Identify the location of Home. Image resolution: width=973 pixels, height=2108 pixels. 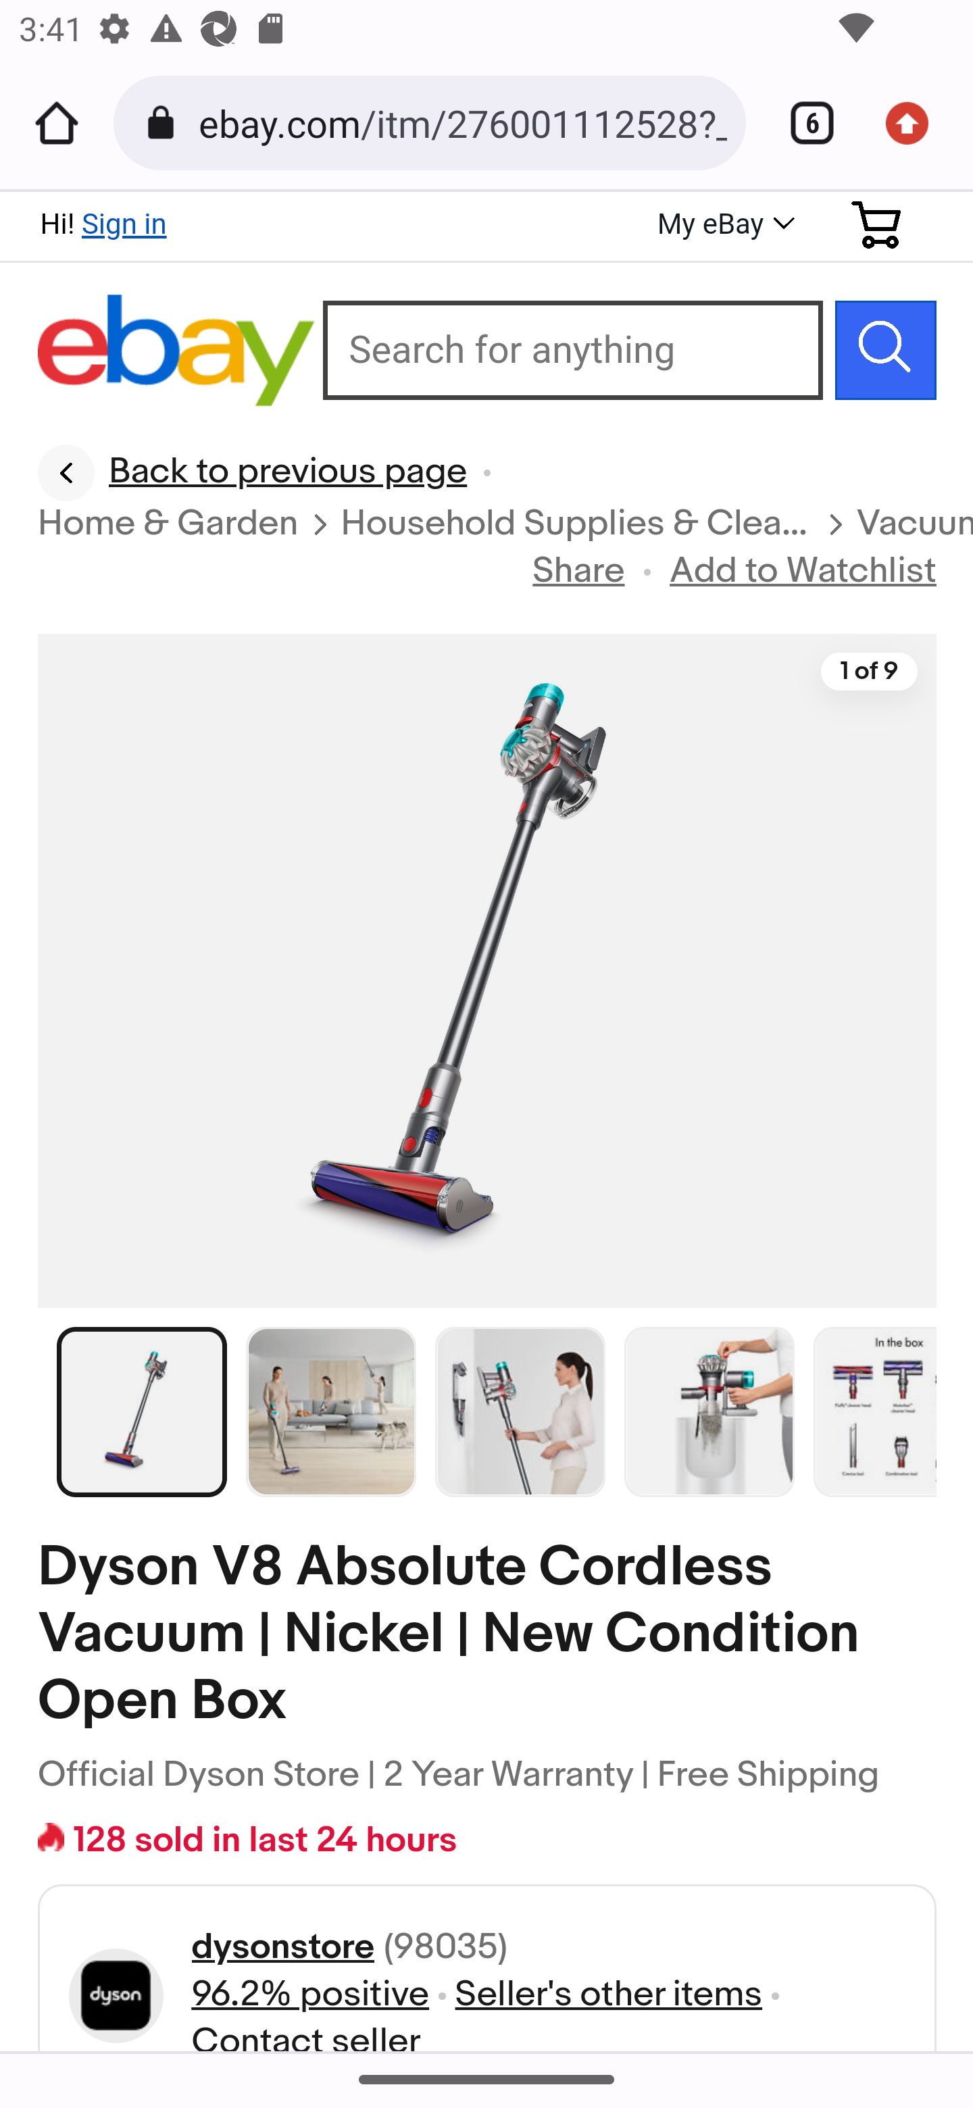
(57, 123).